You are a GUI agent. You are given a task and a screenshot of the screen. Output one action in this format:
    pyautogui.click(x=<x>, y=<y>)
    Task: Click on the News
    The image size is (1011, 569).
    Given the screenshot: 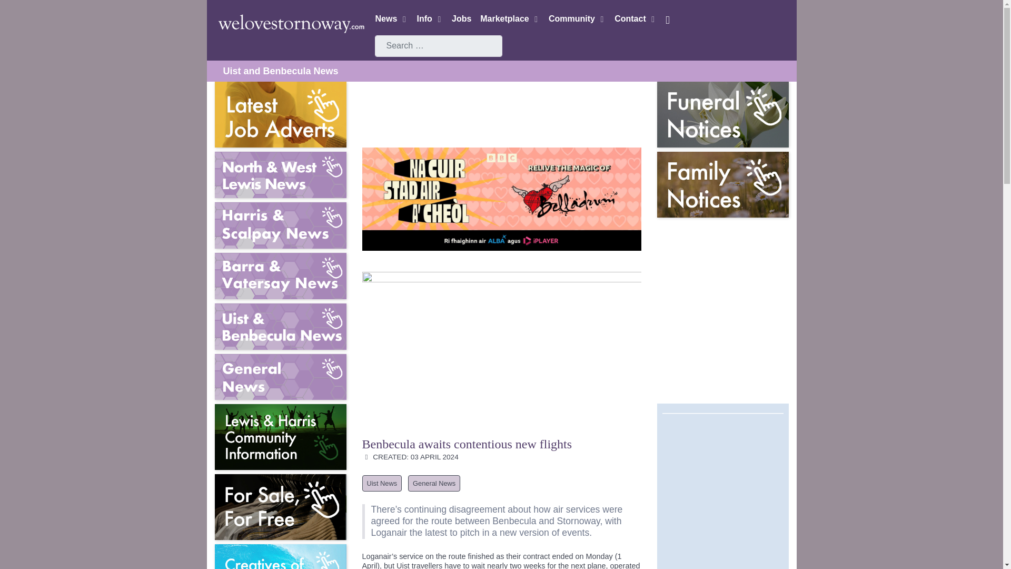 What is the action you would take?
    pyautogui.click(x=391, y=19)
    